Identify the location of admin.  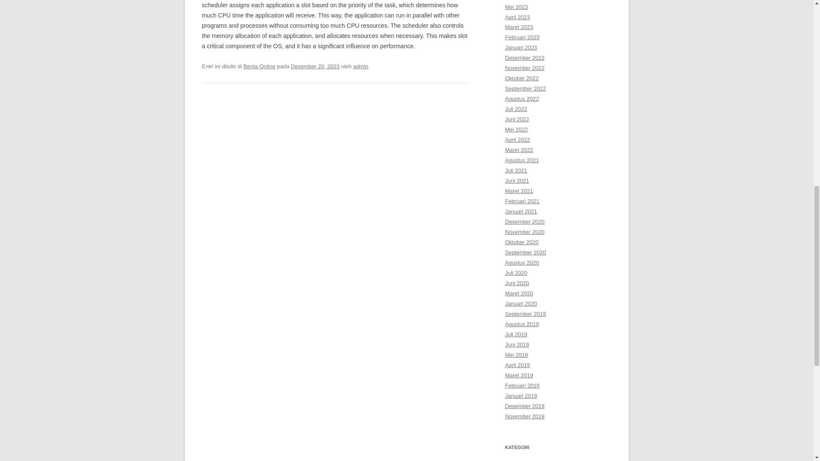
(360, 66).